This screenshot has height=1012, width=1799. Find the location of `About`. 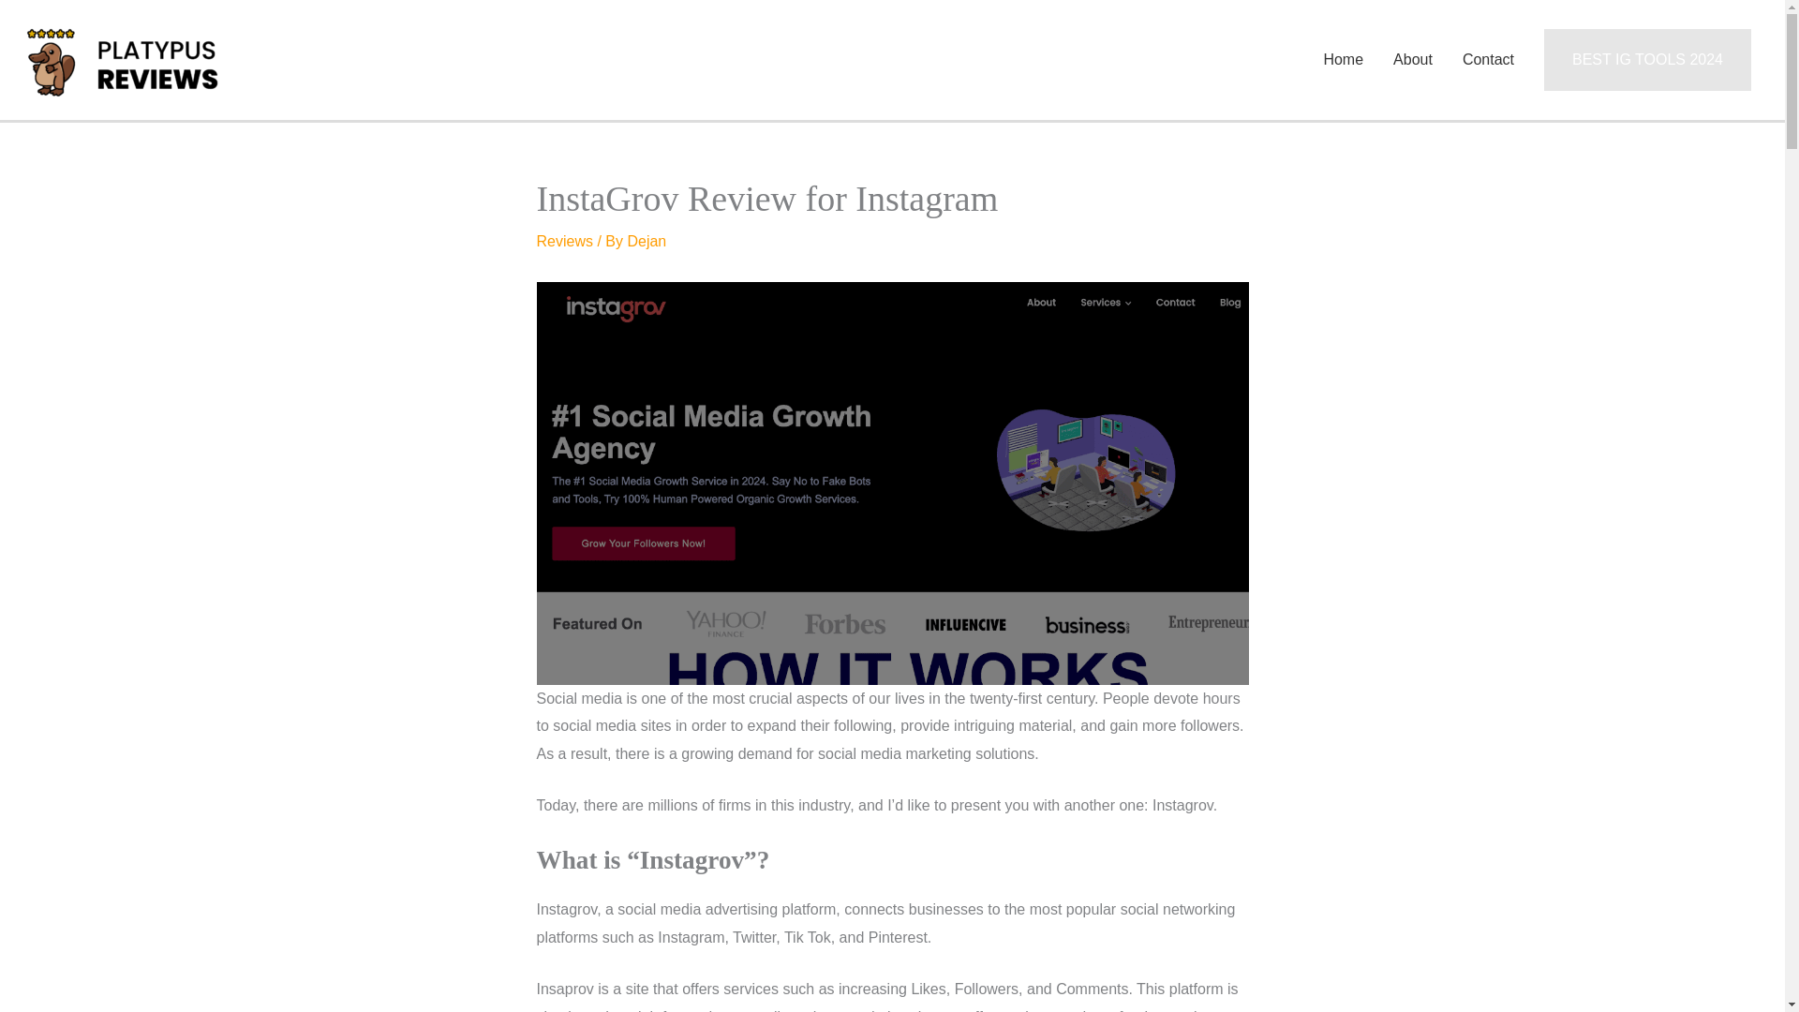

About is located at coordinates (1413, 60).